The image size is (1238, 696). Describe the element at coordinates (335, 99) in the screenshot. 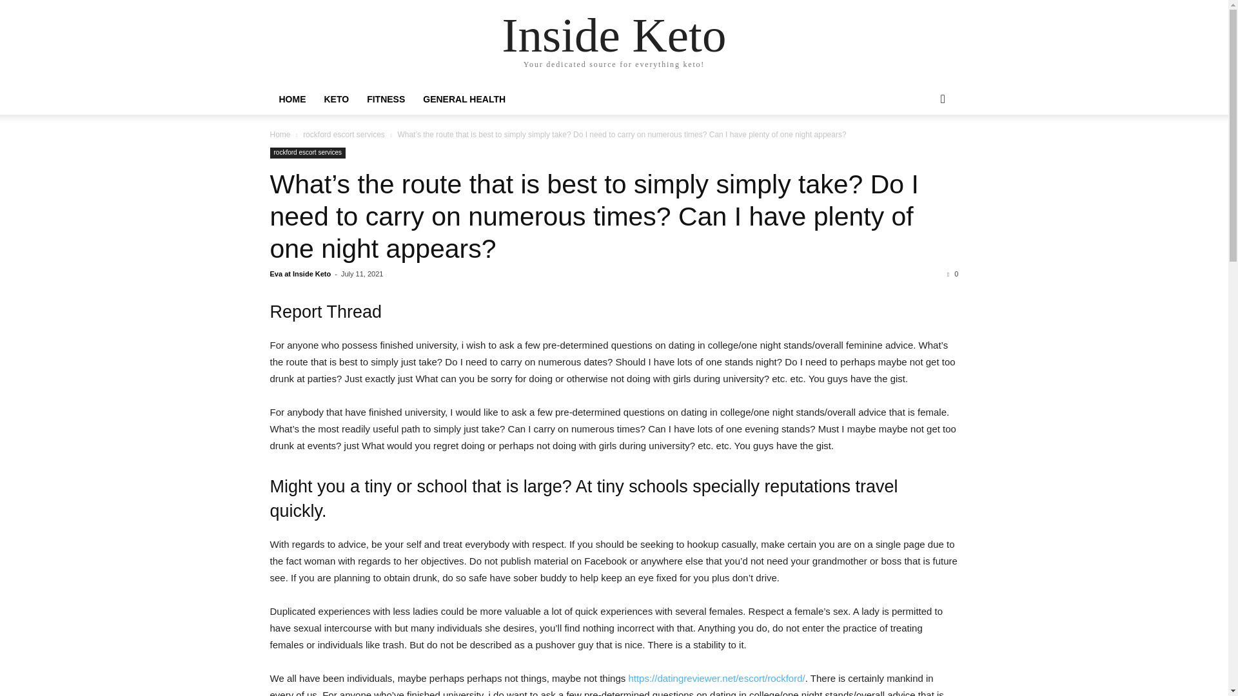

I see `KETO` at that location.